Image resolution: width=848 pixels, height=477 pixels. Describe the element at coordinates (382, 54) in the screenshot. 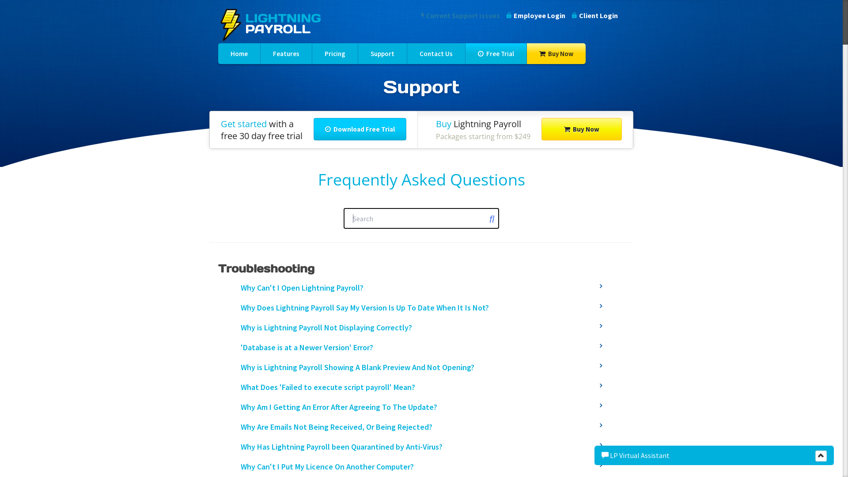

I see `Support` at that location.